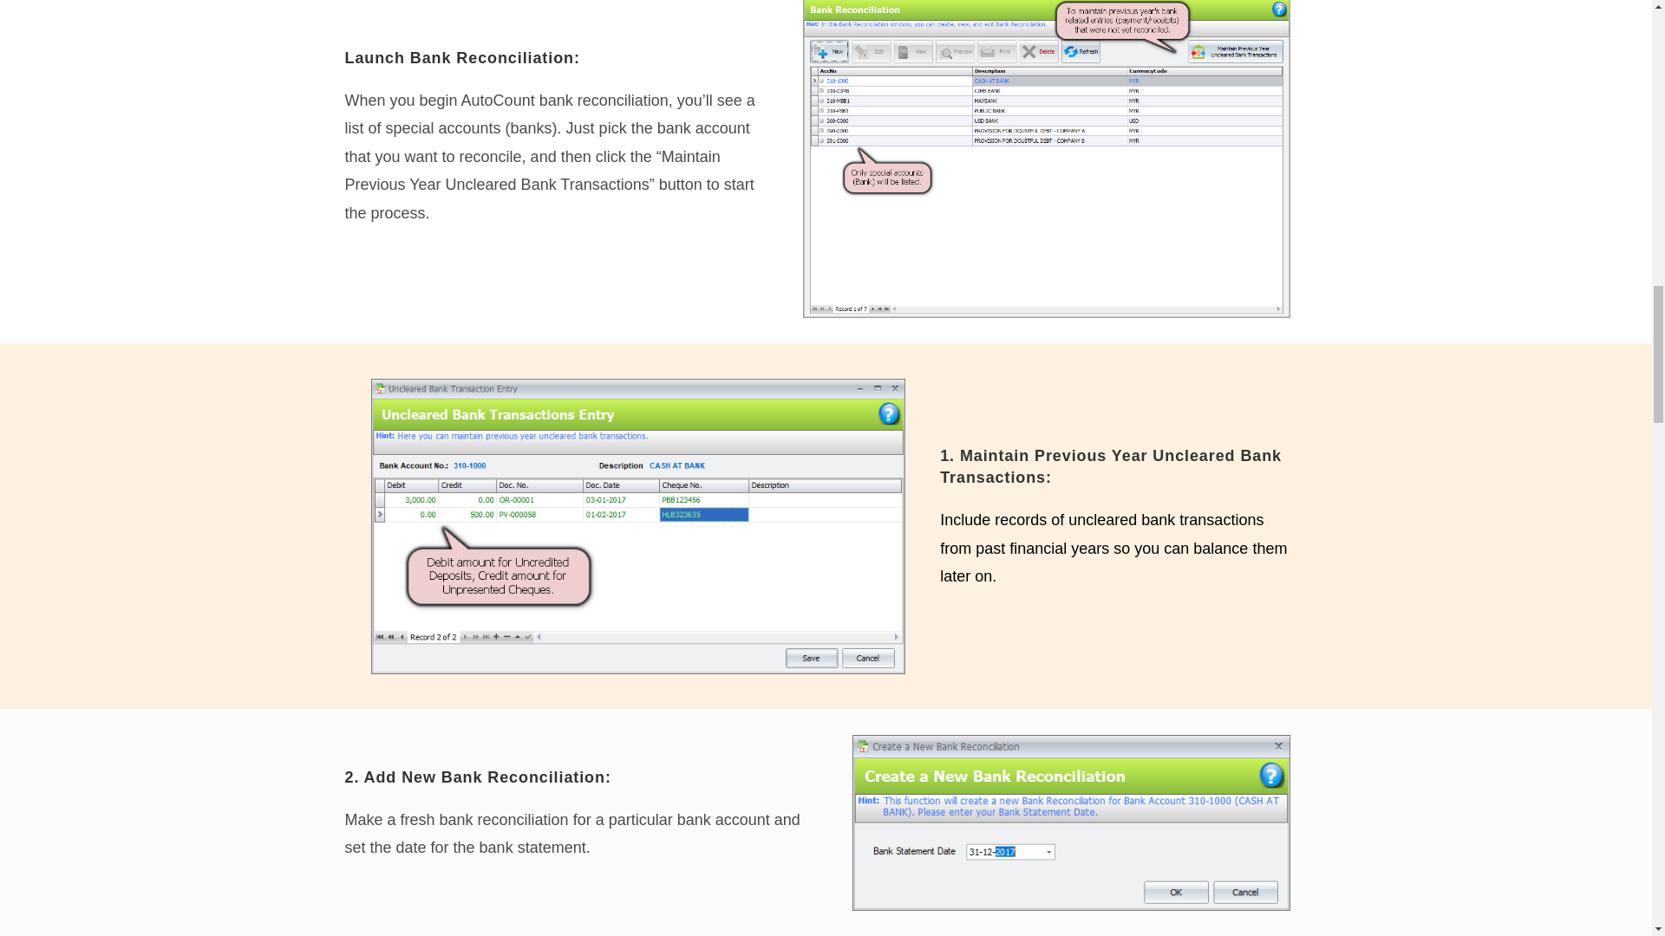  Describe the element at coordinates (1070, 822) in the screenshot. I see `BR4` at that location.